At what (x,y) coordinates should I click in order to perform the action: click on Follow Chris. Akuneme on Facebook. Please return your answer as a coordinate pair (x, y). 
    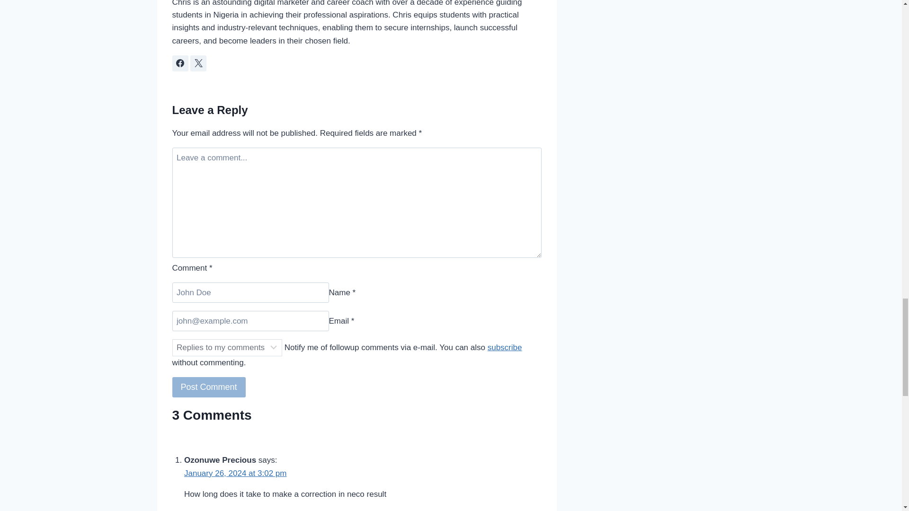
    Looking at the image, I should click on (180, 63).